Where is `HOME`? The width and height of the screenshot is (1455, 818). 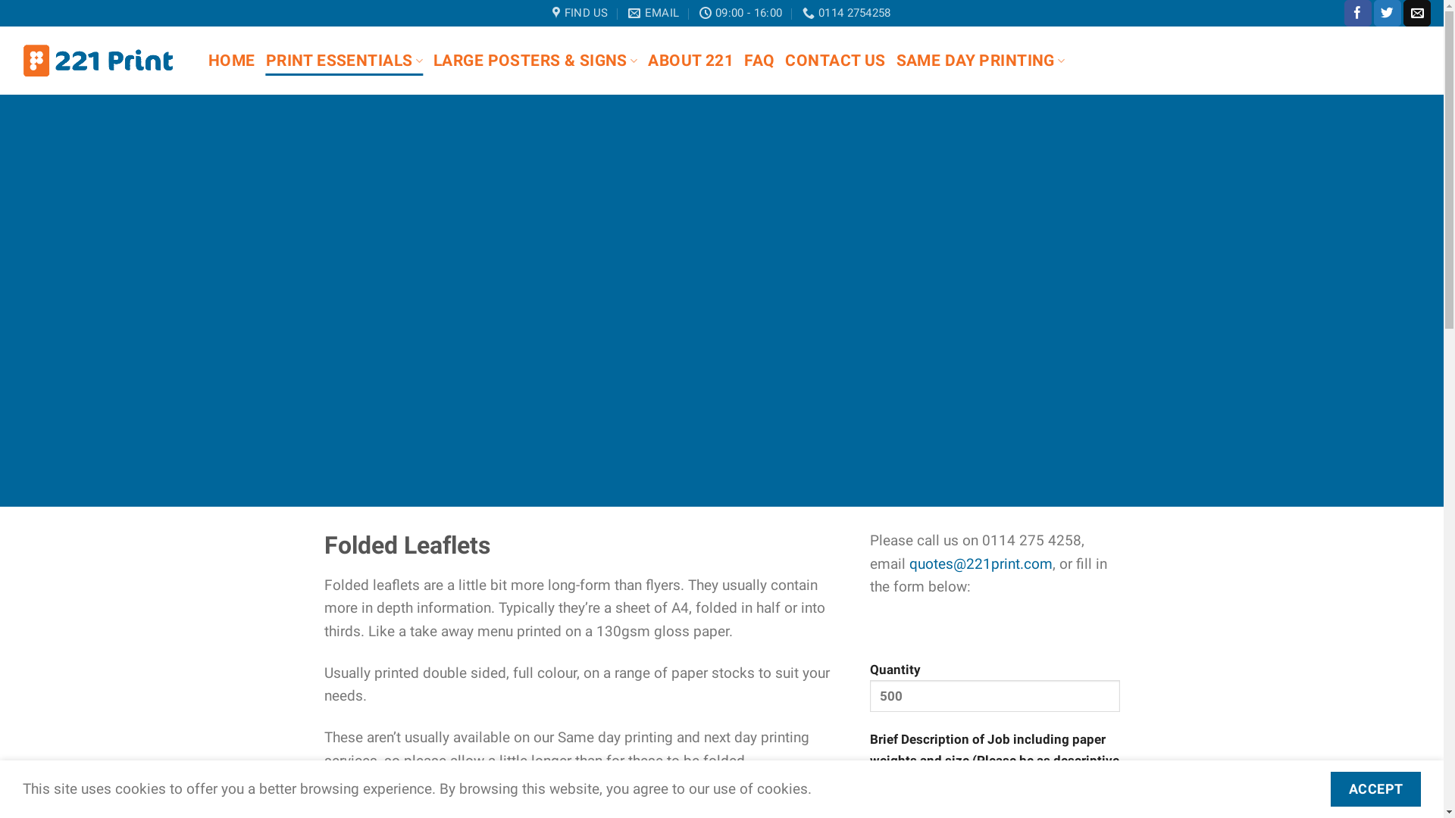 HOME is located at coordinates (232, 61).